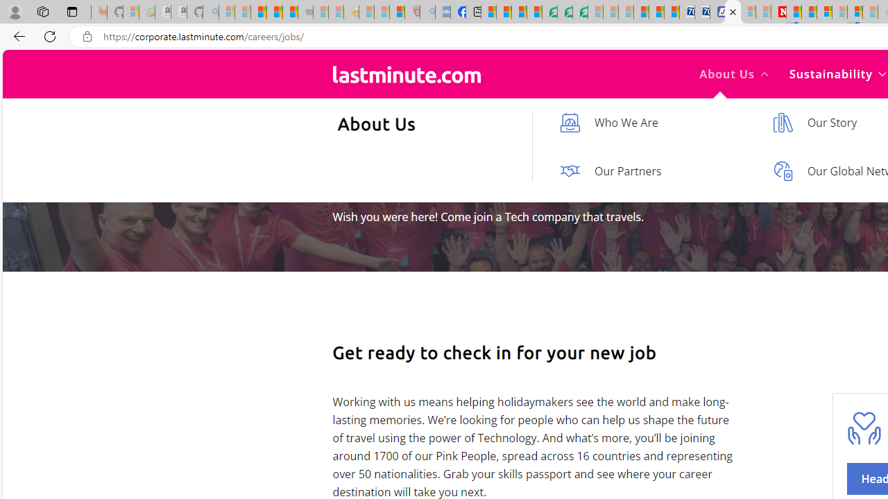  I want to click on Latest Politics News & Archive | Newsweek.com, so click(778, 12).